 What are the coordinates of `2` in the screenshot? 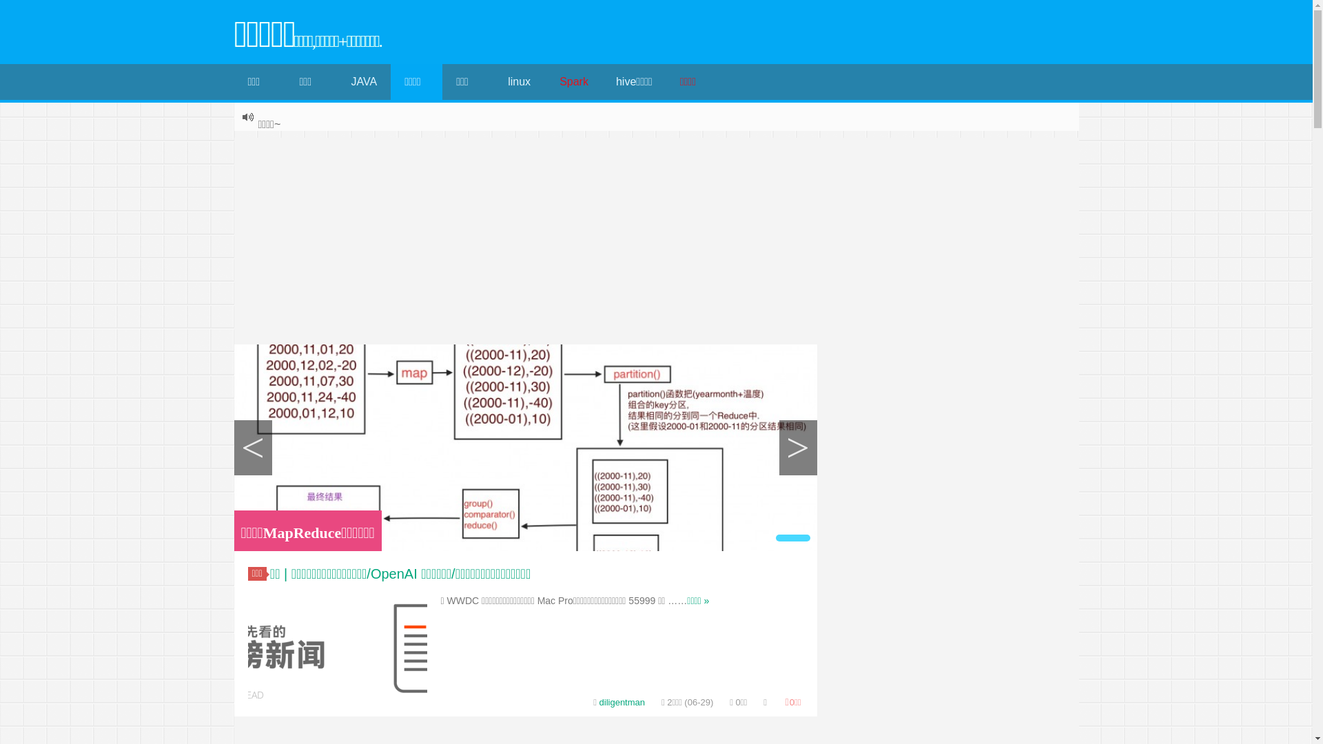 It's located at (793, 538).